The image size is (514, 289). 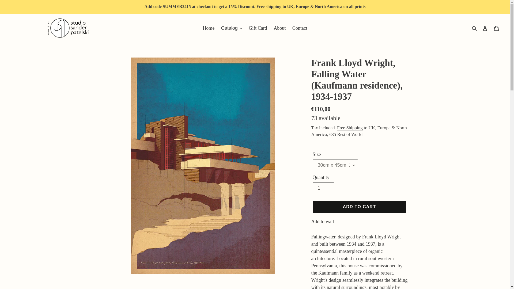 What do you see at coordinates (232, 28) in the screenshot?
I see `Catalog` at bounding box center [232, 28].